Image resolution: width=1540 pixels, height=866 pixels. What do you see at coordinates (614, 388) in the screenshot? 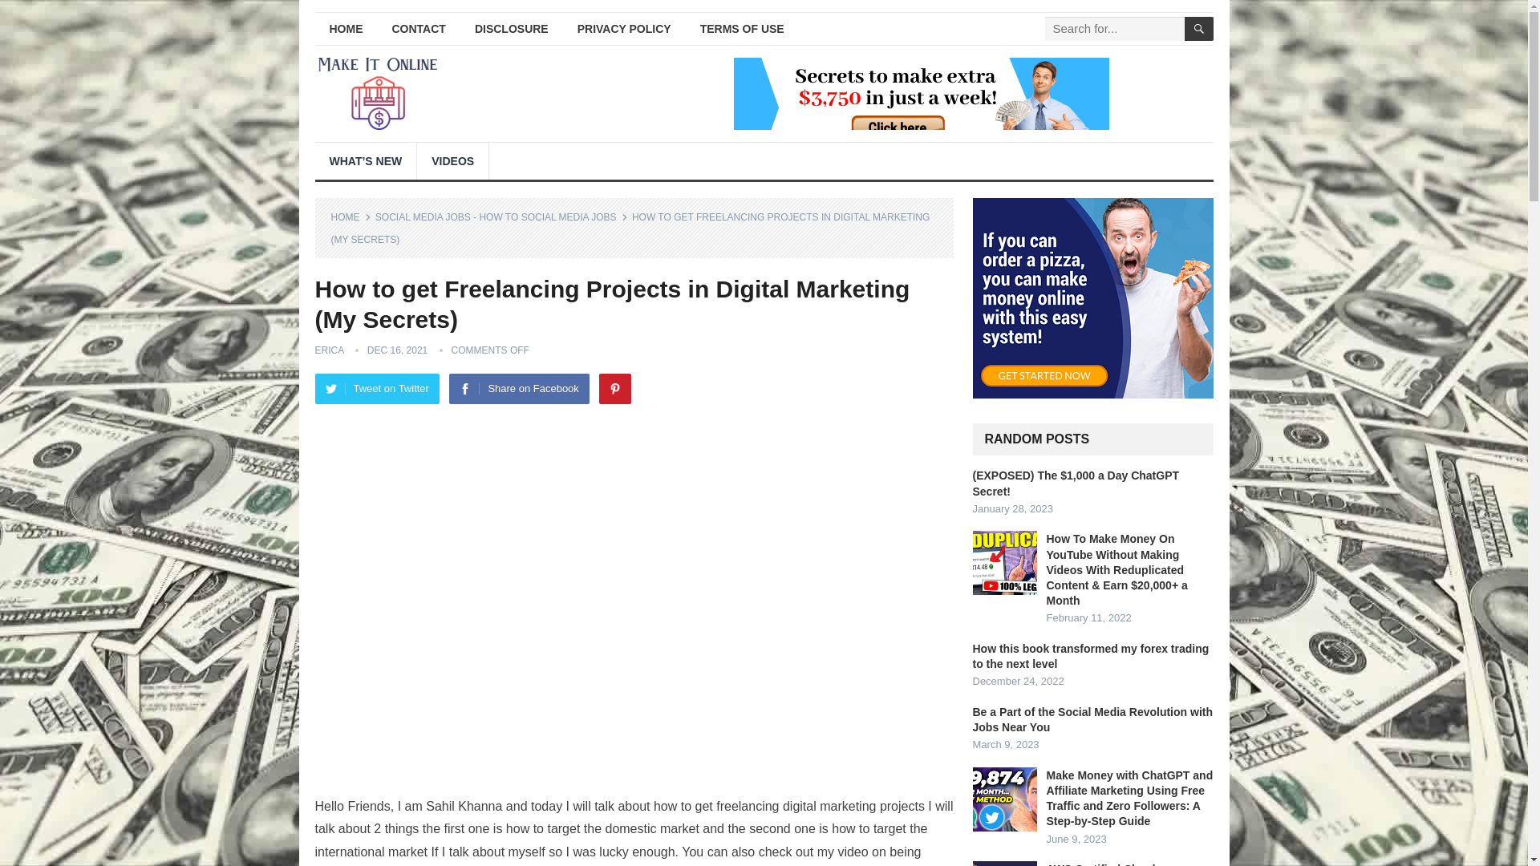
I see `Pinterest` at bounding box center [614, 388].